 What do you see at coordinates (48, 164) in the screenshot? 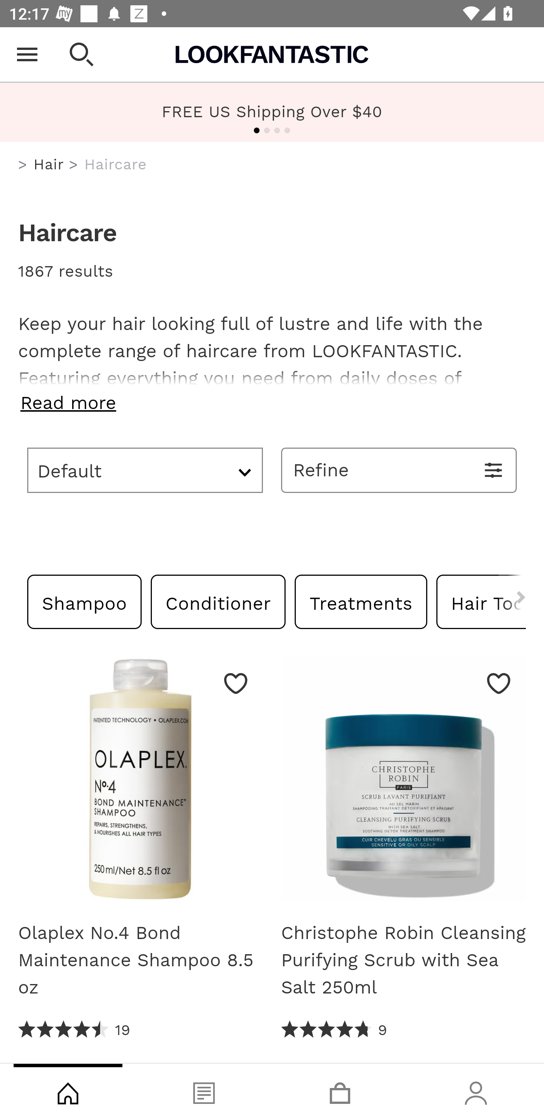
I see `Hair` at bounding box center [48, 164].